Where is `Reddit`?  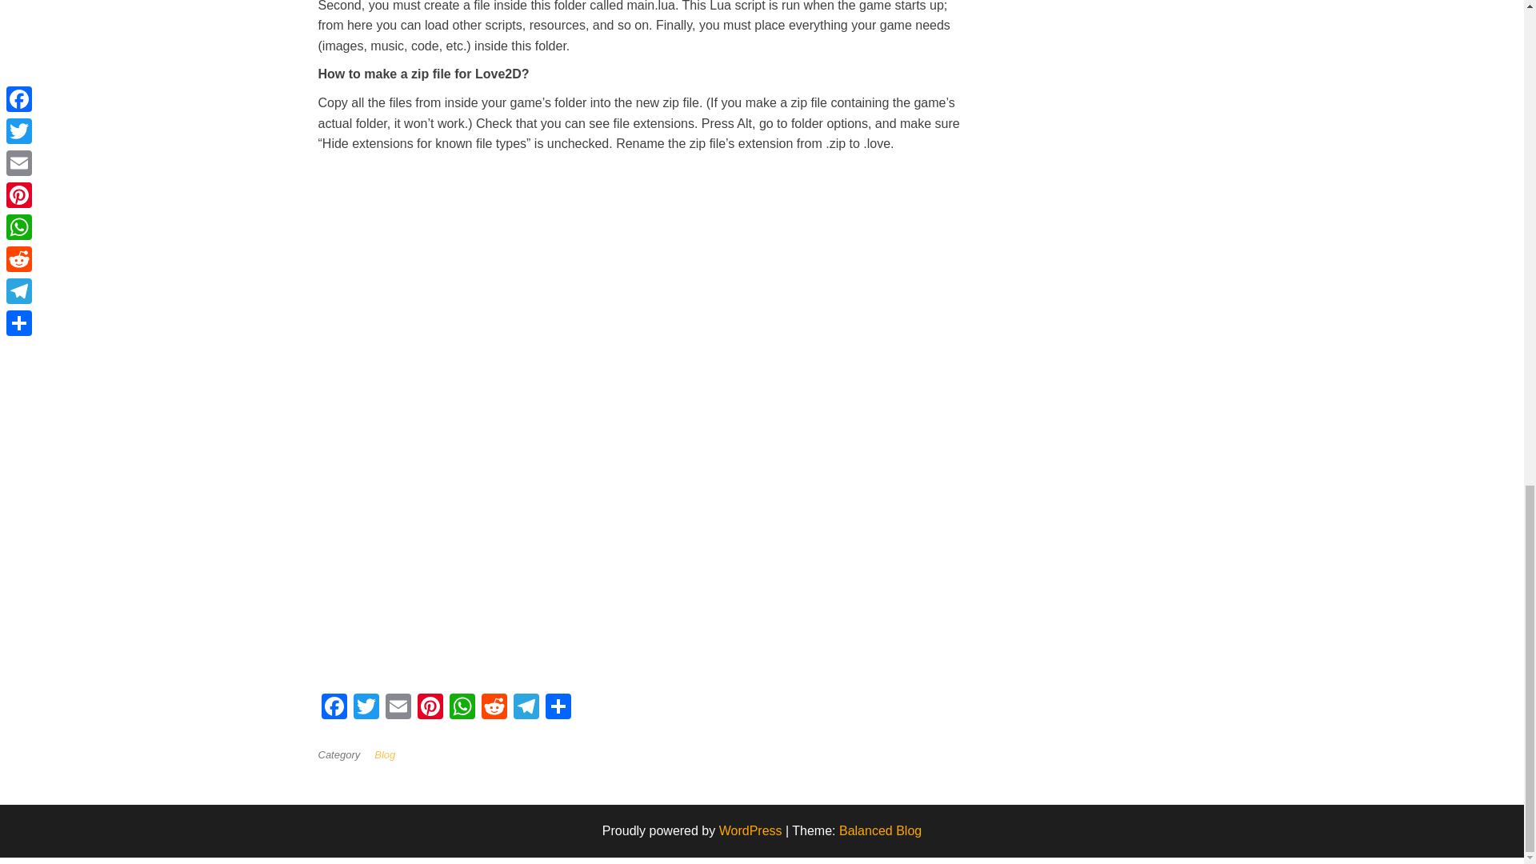
Reddit is located at coordinates (494, 708).